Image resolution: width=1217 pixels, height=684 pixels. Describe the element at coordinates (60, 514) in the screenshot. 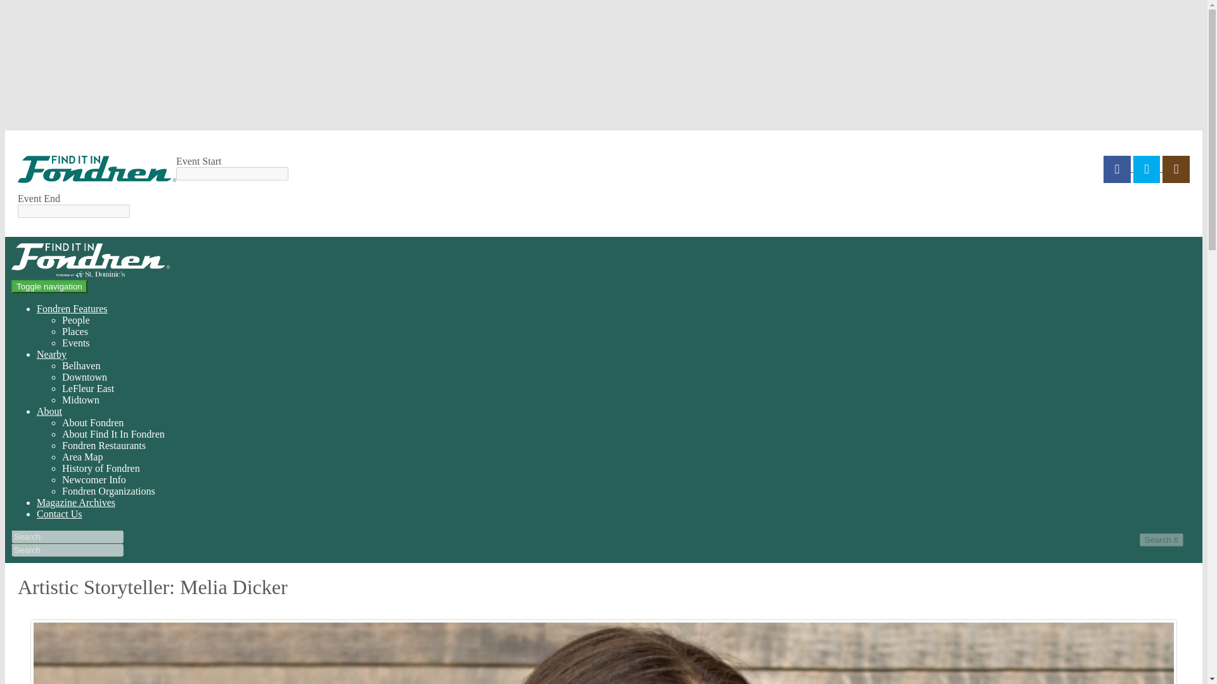

I see `Contact Us` at that location.